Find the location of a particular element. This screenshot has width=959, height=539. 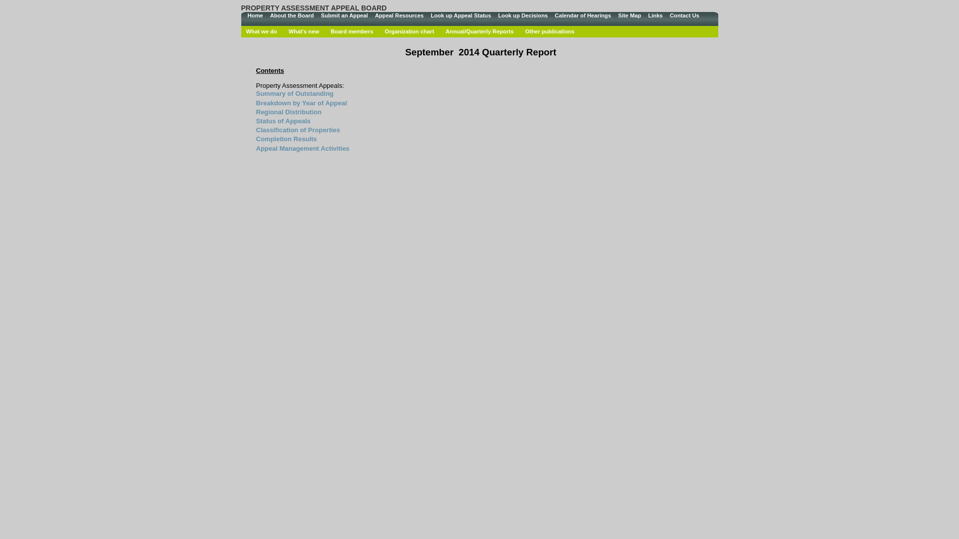

Look up Appeal Status is located at coordinates (461, 16).